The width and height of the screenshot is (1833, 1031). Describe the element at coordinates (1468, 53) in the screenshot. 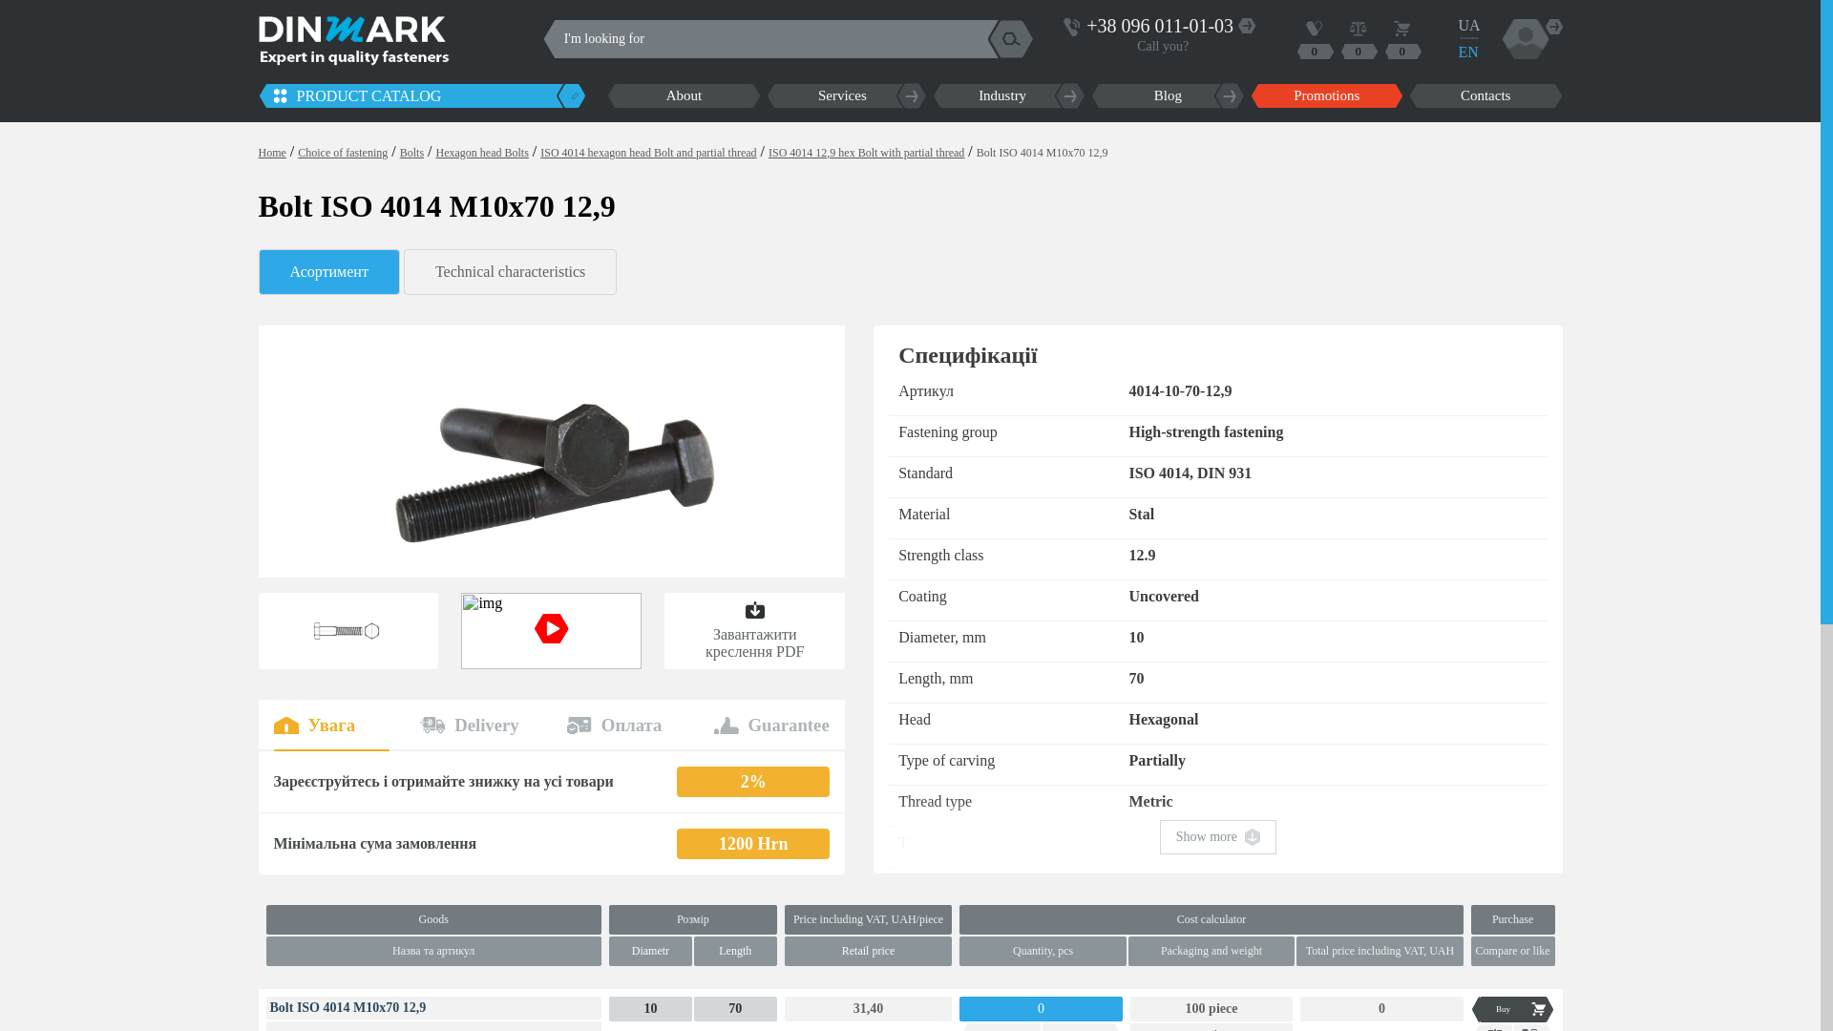

I see `EN` at that location.